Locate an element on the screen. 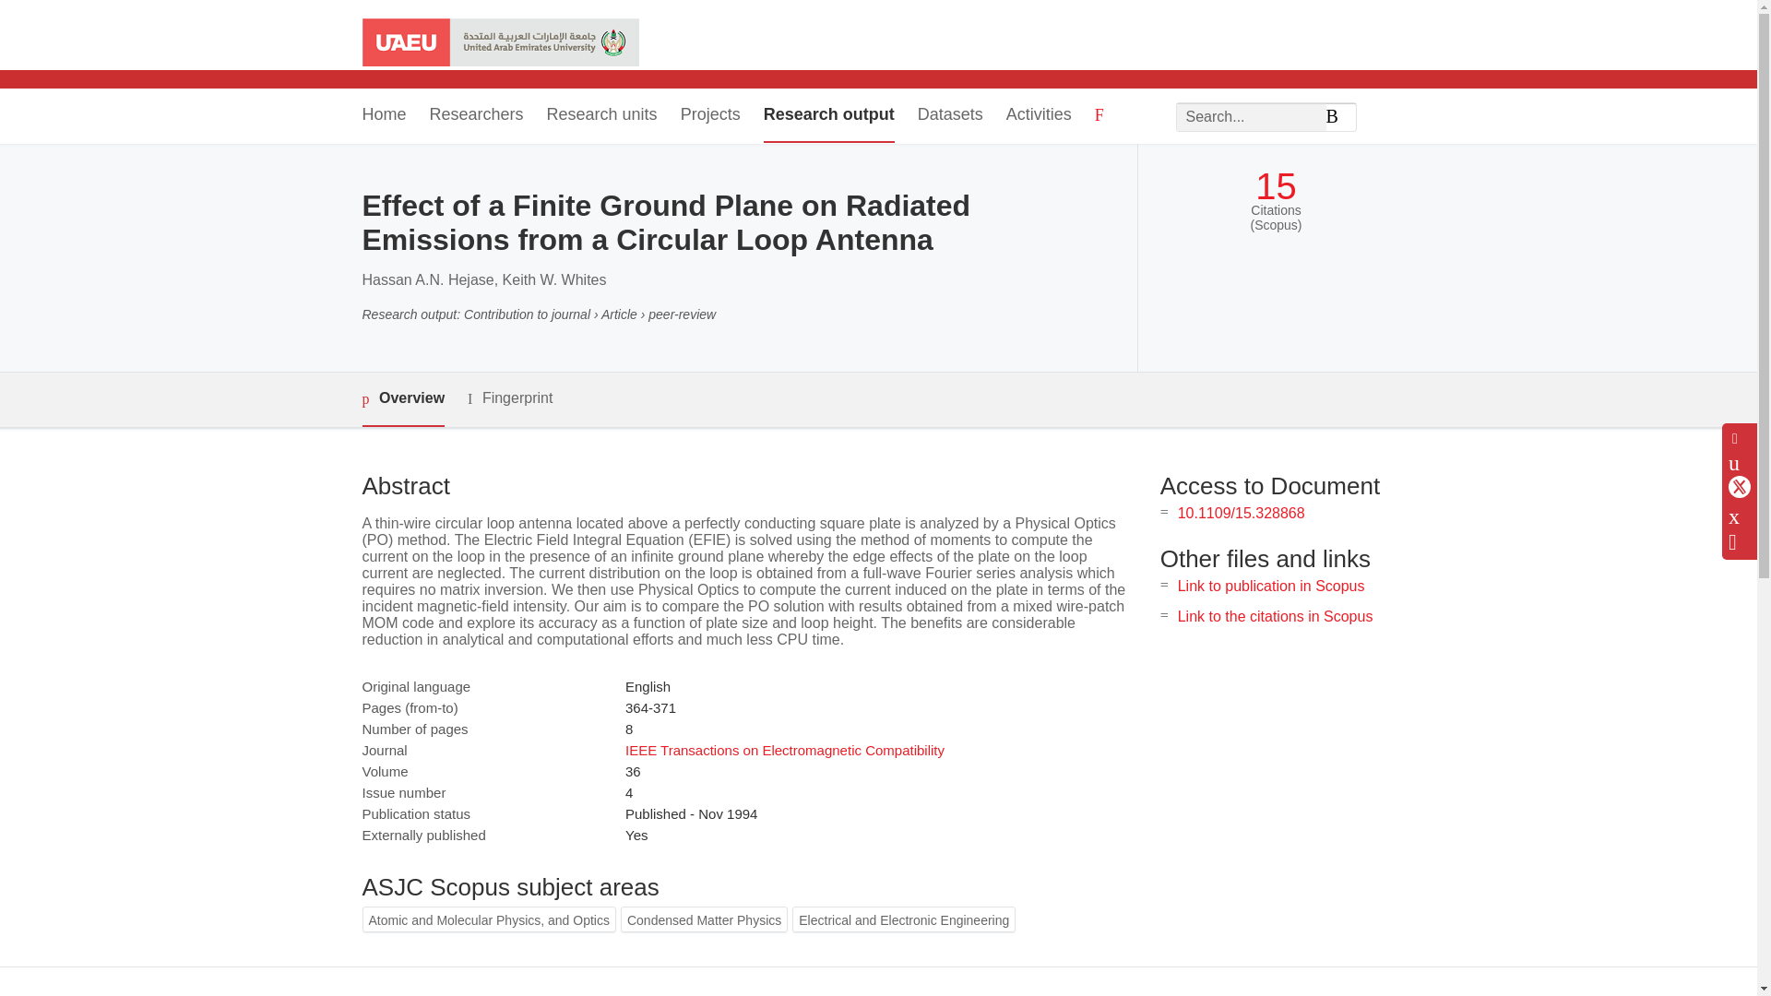  Researchers is located at coordinates (477, 116).